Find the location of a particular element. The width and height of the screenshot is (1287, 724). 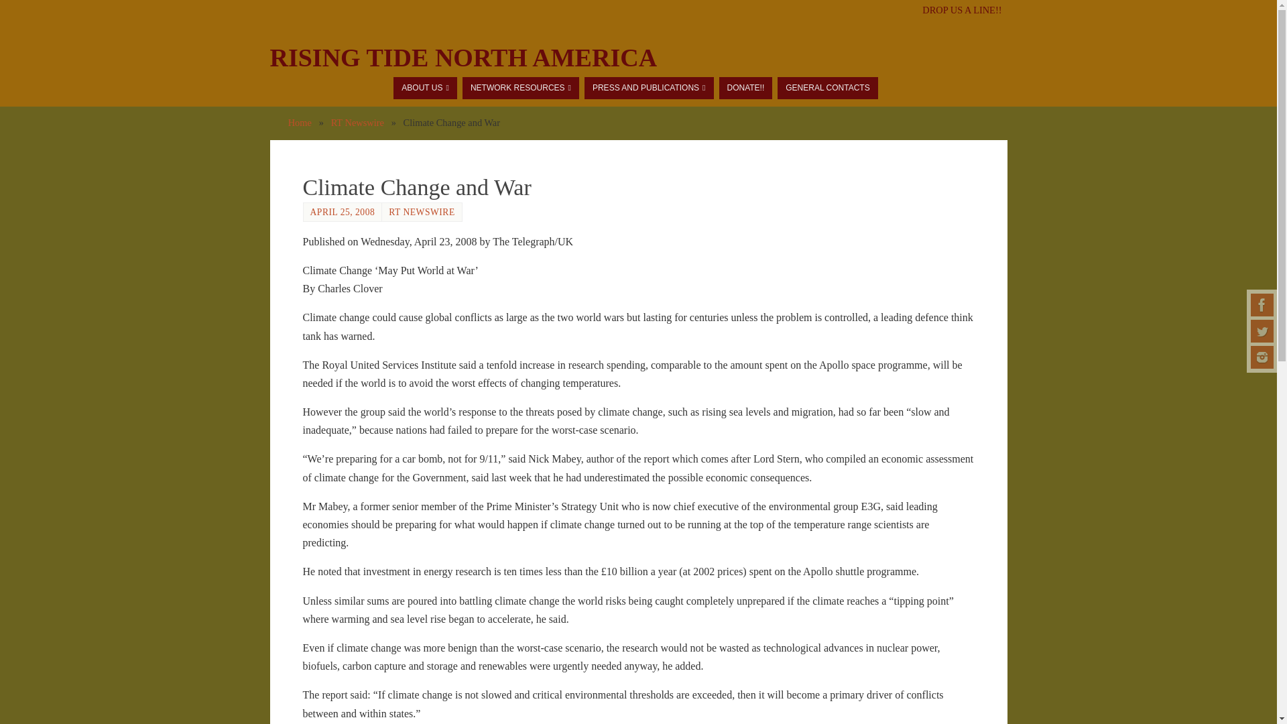

RT NEWSWIRE is located at coordinates (421, 212).